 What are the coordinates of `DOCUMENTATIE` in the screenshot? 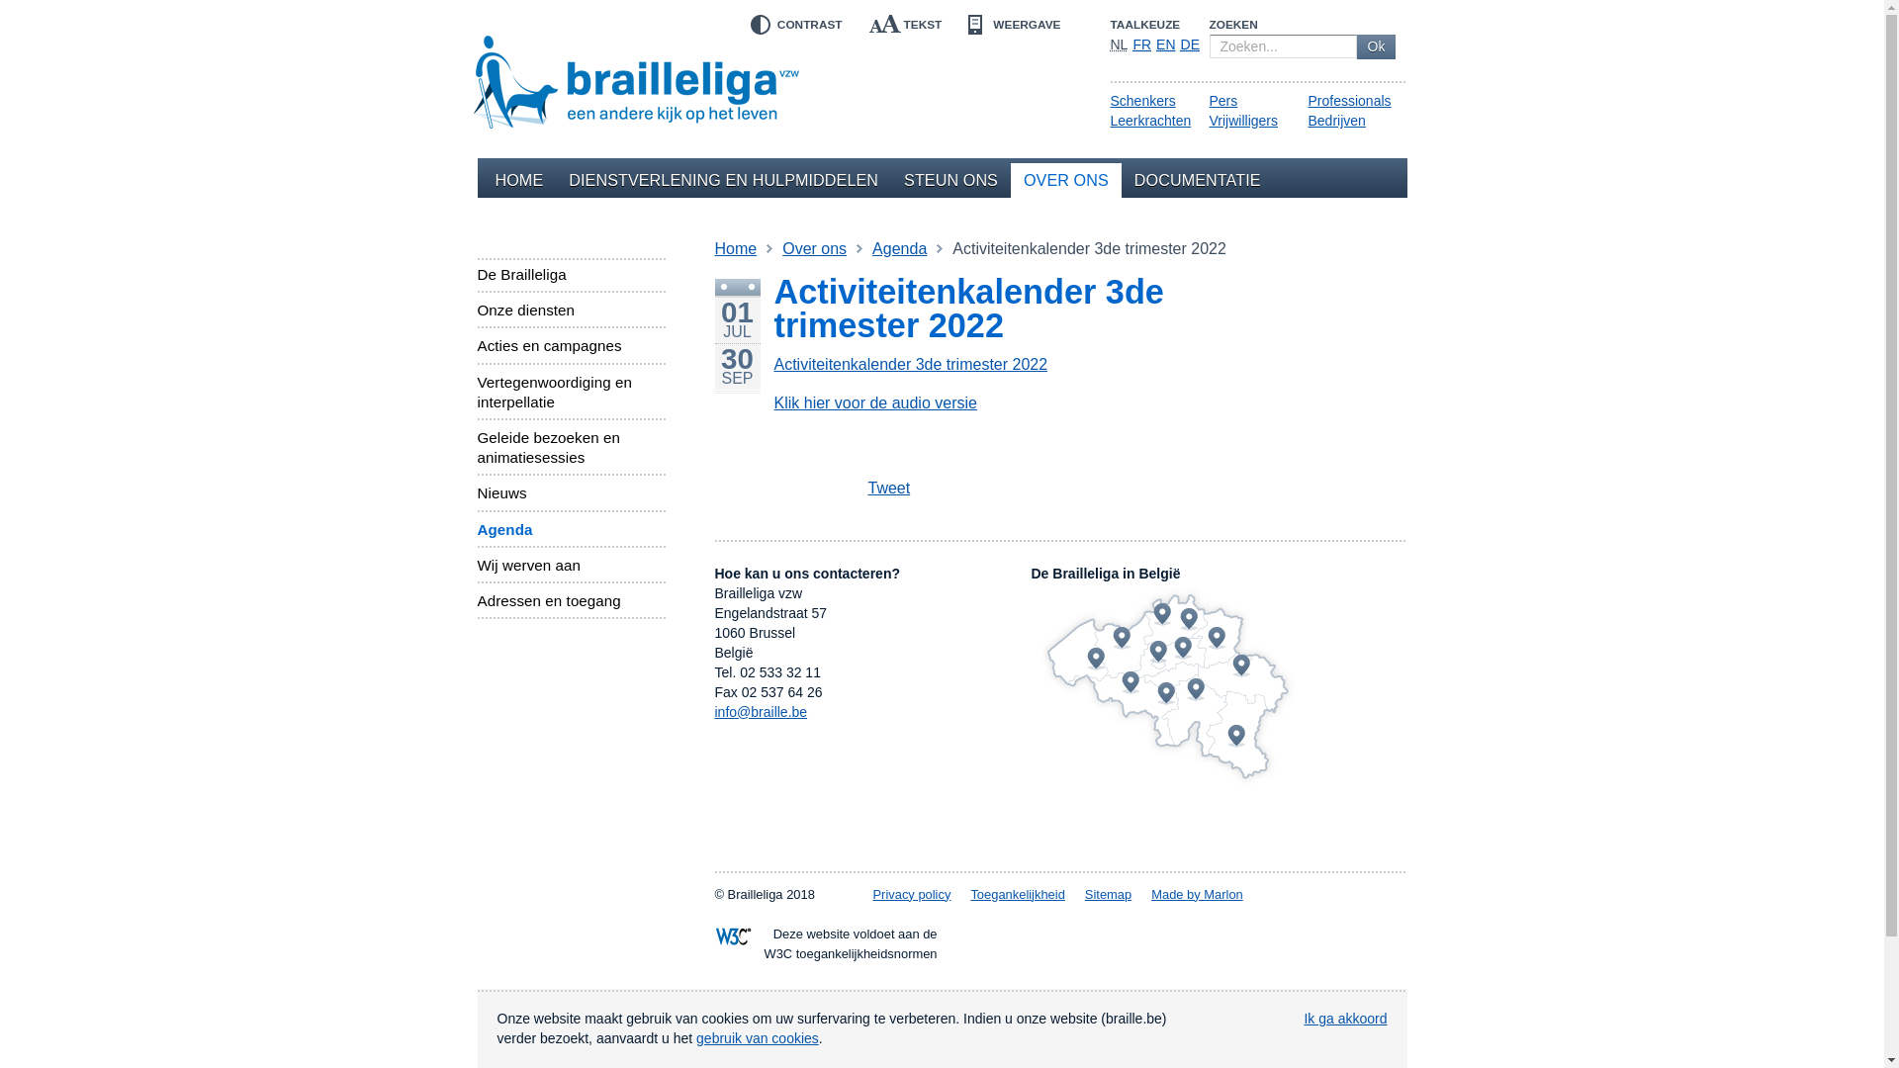 It's located at (1198, 180).